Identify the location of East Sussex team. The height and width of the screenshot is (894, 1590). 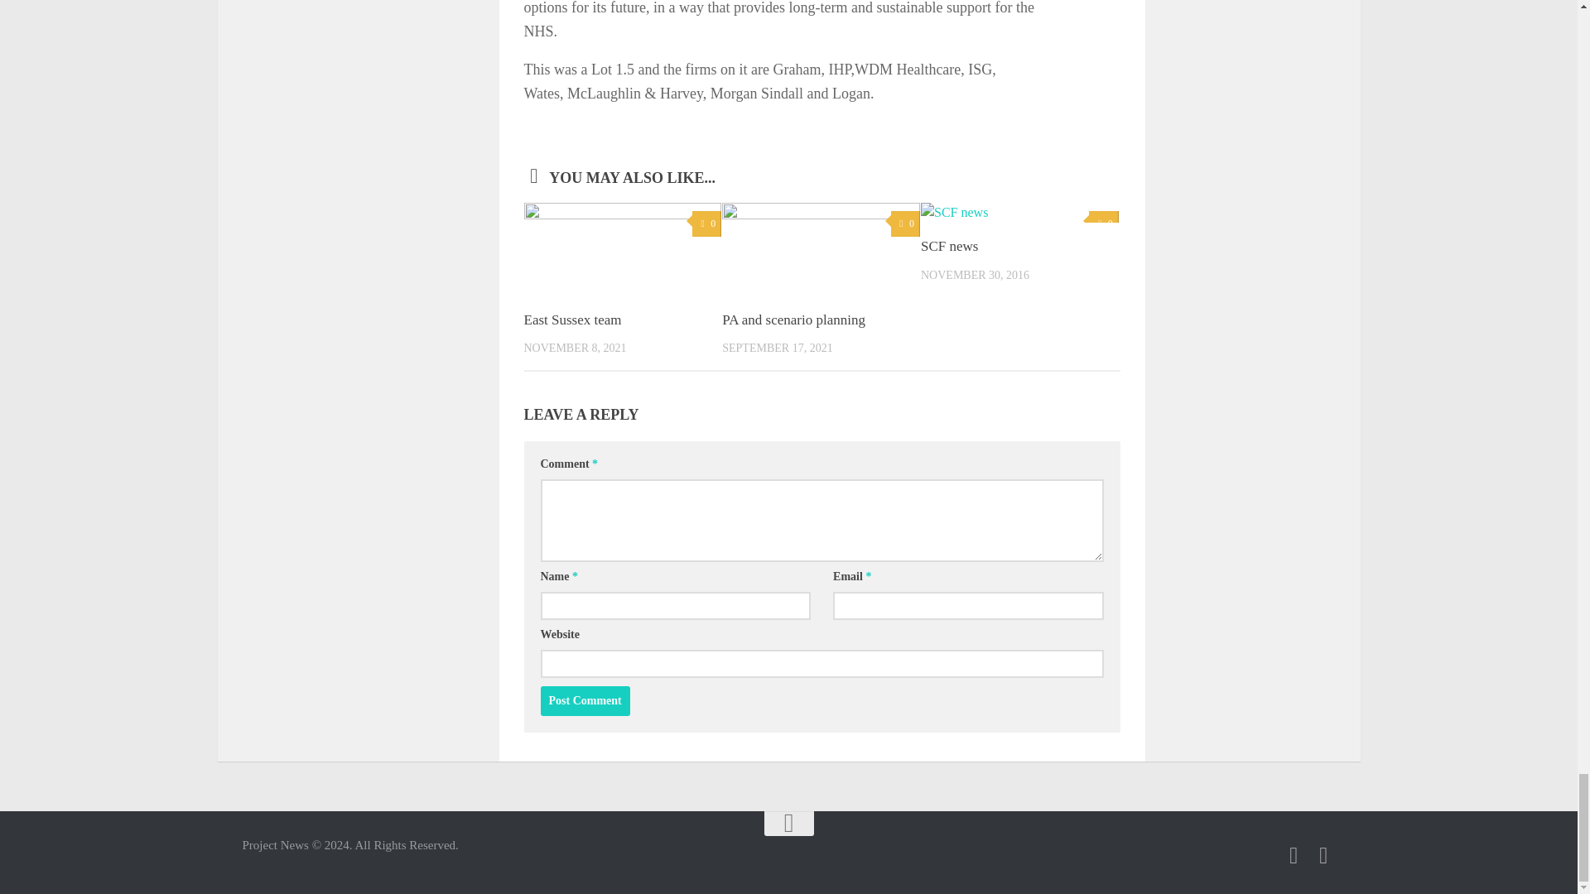
(571, 320).